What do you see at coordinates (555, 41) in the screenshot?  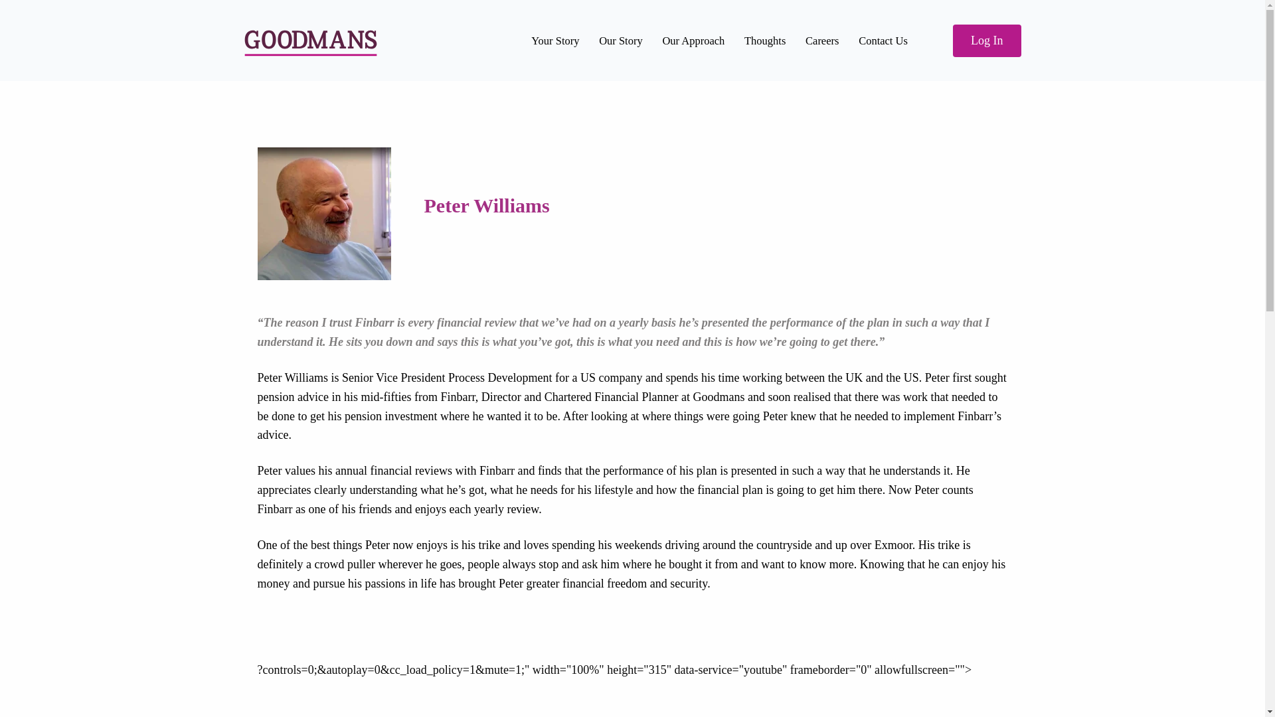 I see `Your Story` at bounding box center [555, 41].